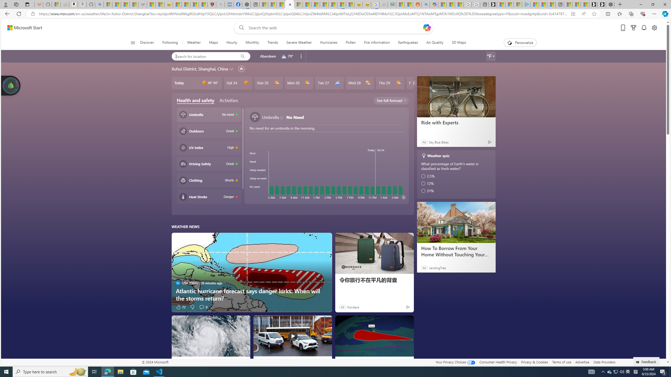  Describe the element at coordinates (209, 164) in the screenshot. I see `Driving safety Great` at that location.